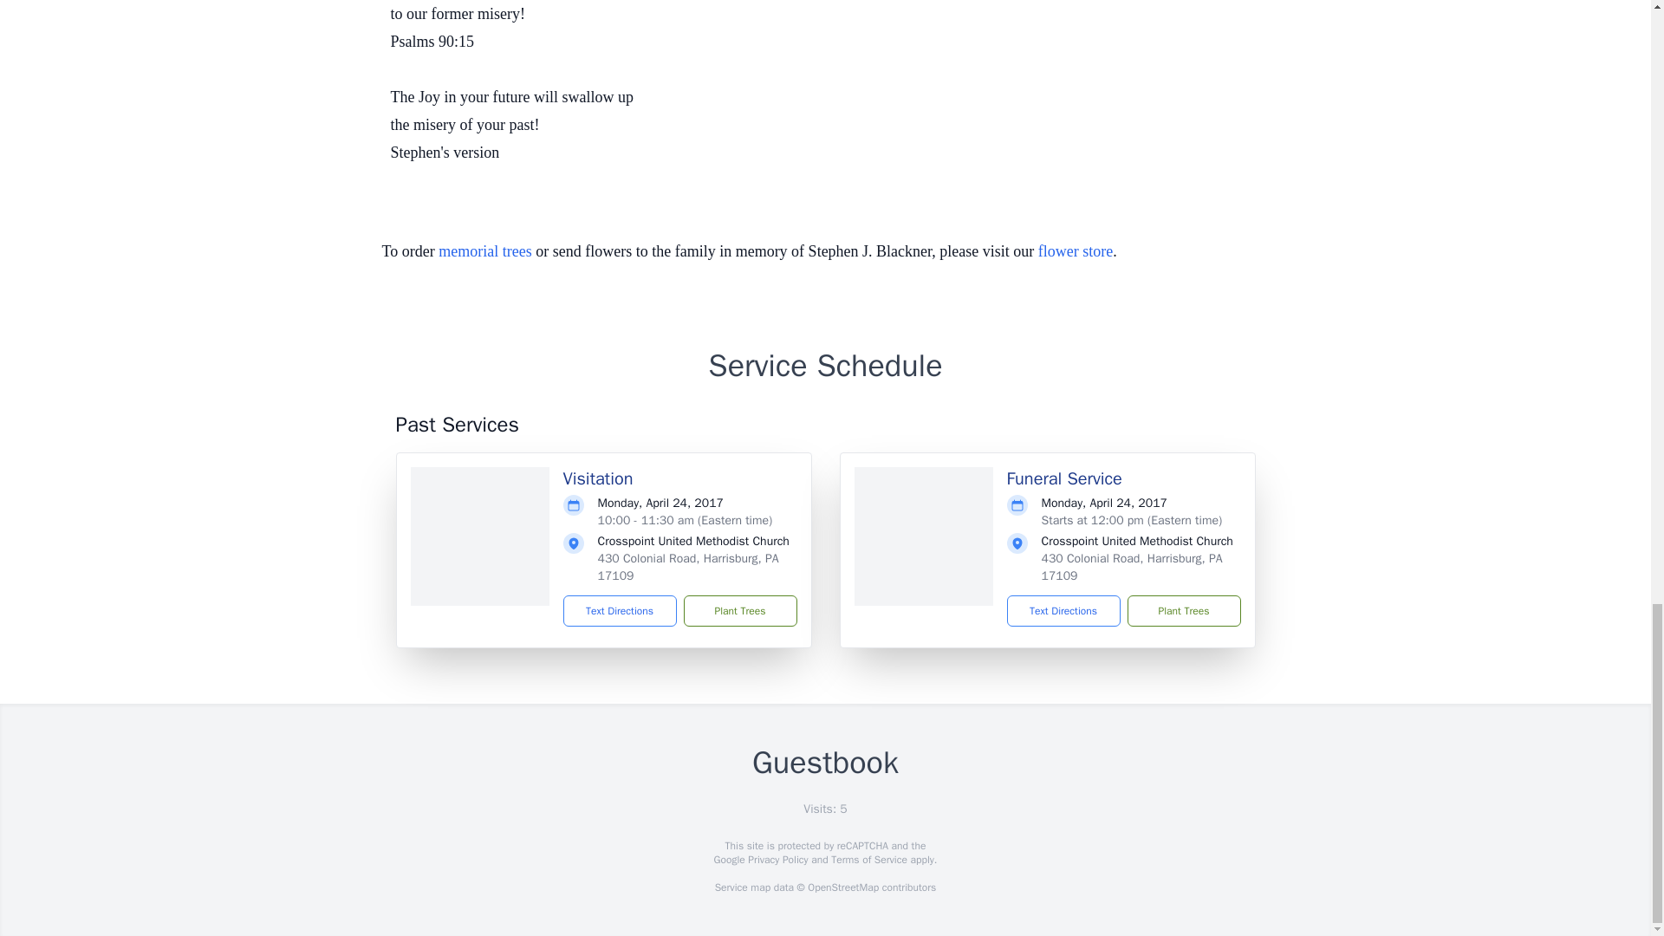 This screenshot has height=936, width=1664. What do you see at coordinates (842, 887) in the screenshot?
I see `OpenStreetMap` at bounding box center [842, 887].